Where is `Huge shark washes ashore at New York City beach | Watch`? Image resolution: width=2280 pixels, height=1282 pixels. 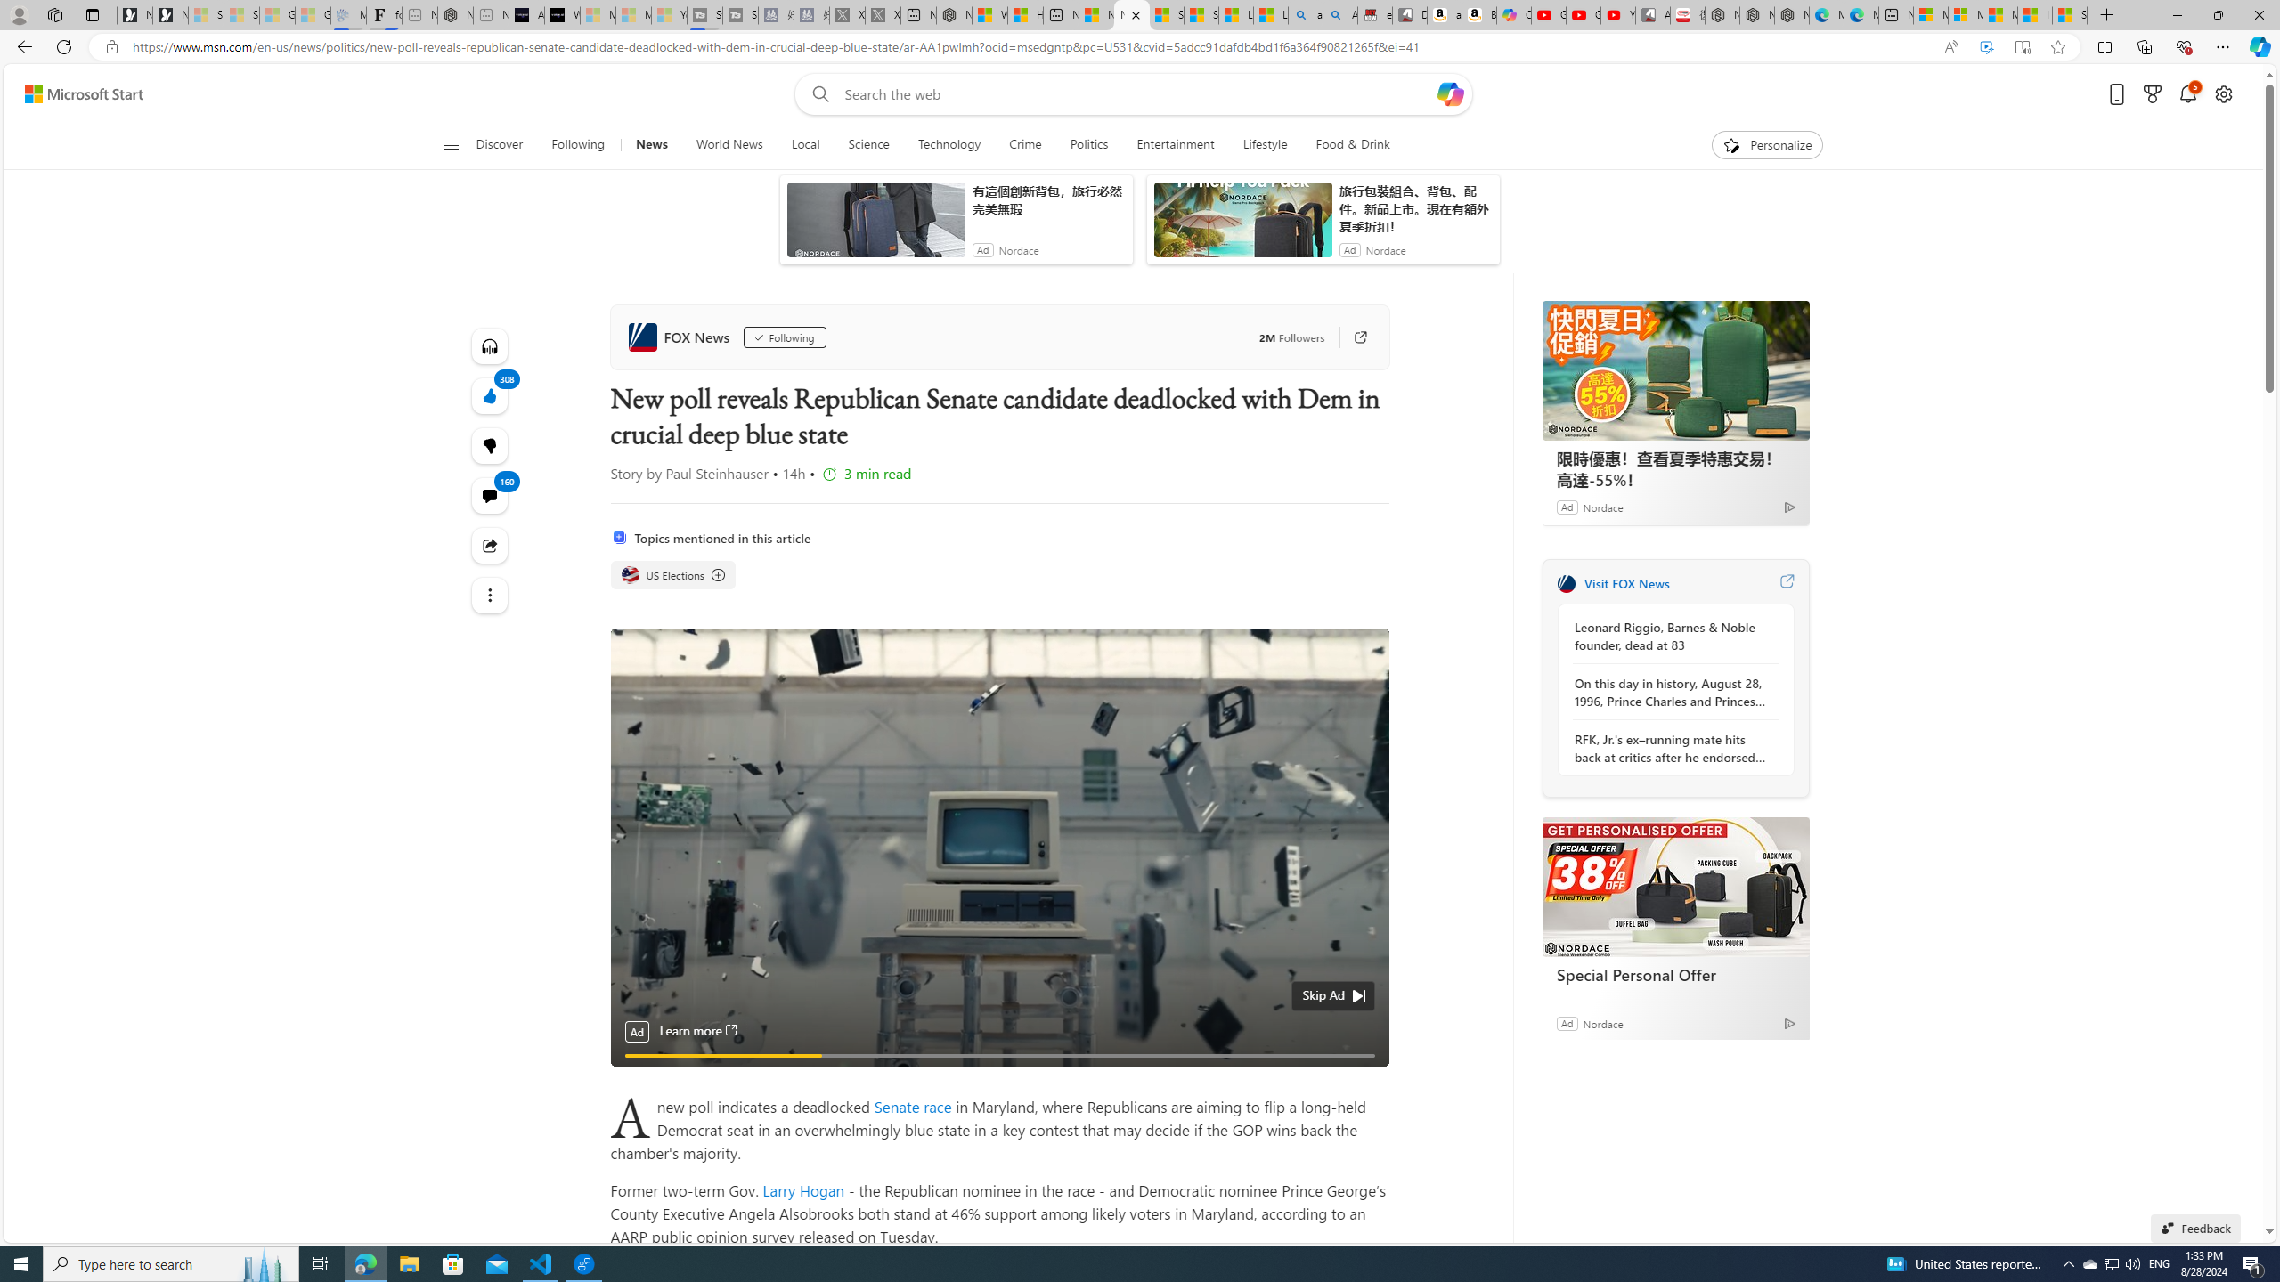 Huge shark washes ashore at New York City beach | Watch is located at coordinates (1026, 15).